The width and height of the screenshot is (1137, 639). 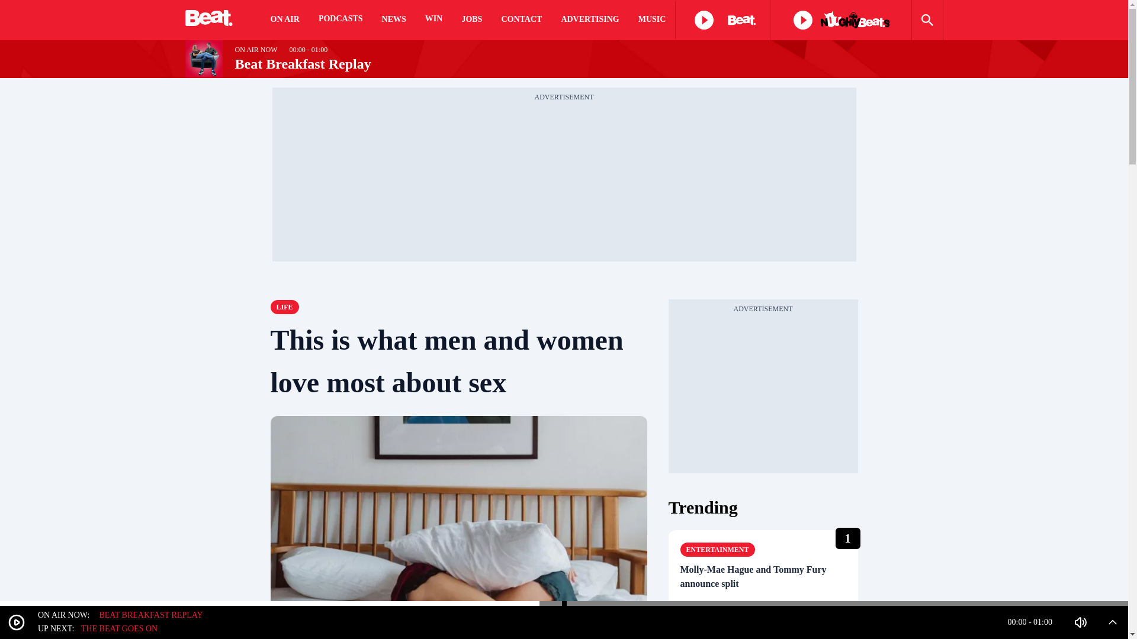 What do you see at coordinates (717, 549) in the screenshot?
I see `Entertainment` at bounding box center [717, 549].